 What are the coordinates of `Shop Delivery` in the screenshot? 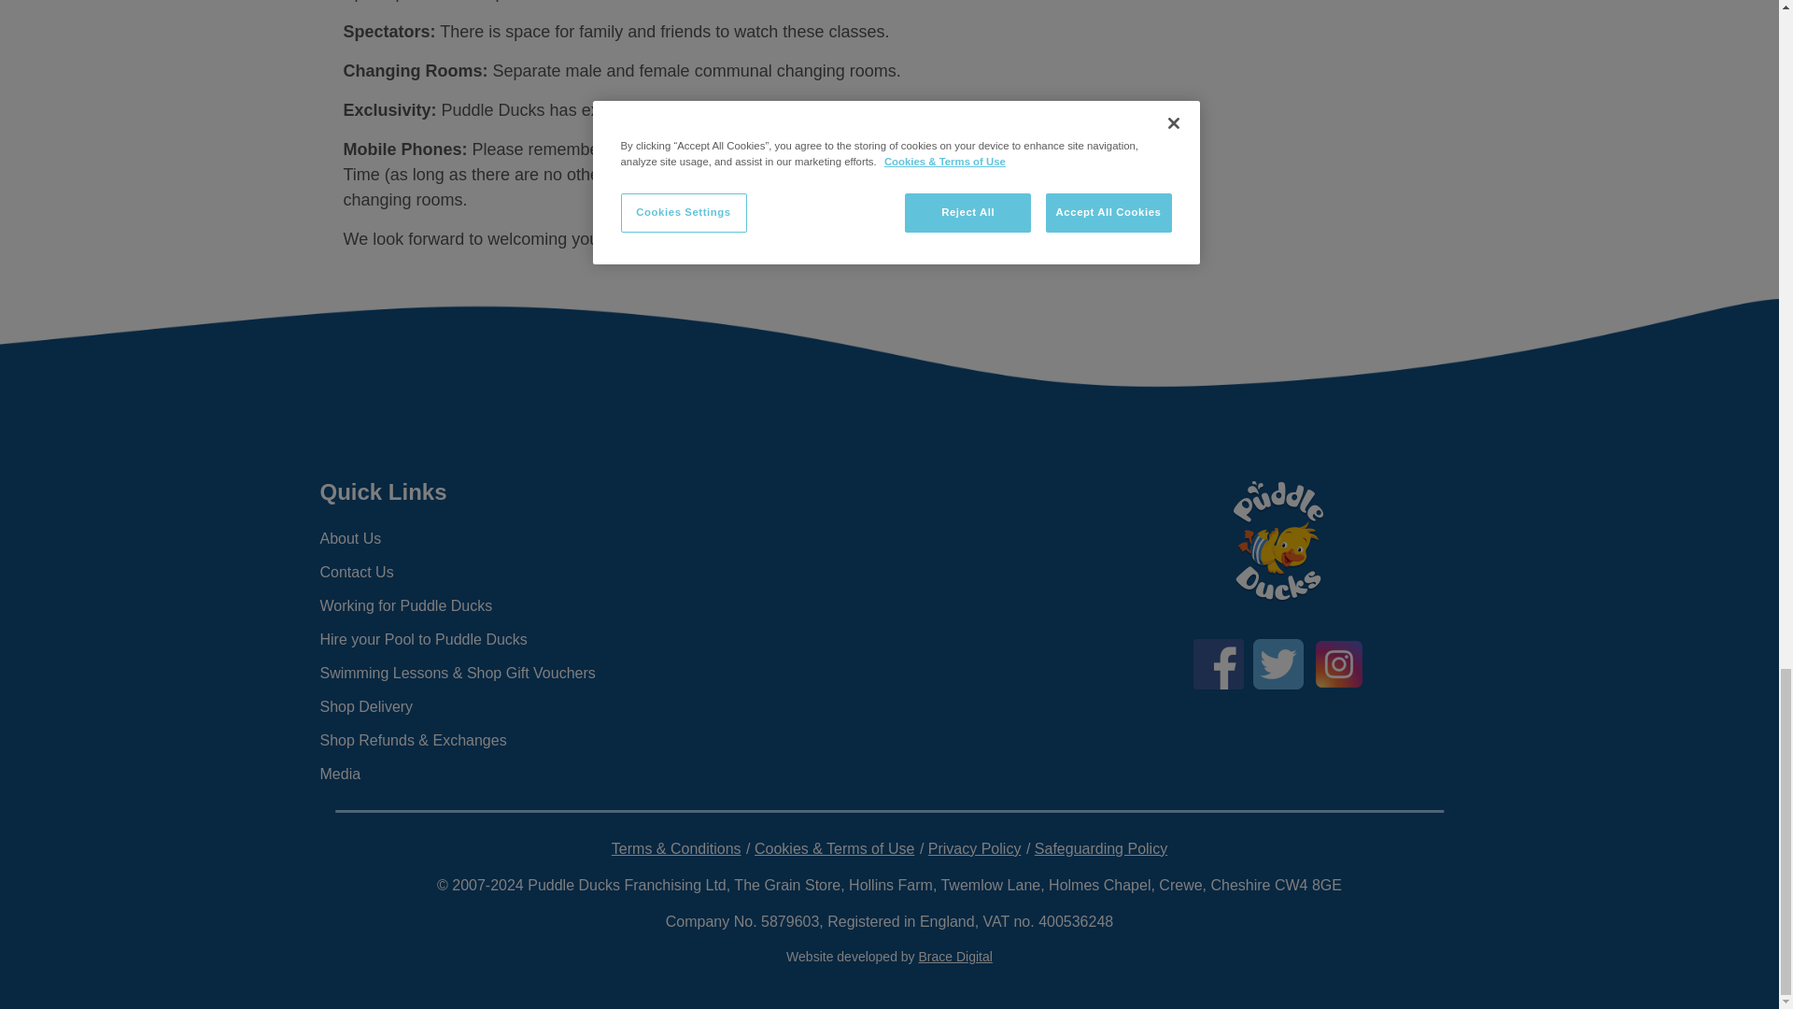 It's located at (500, 706).